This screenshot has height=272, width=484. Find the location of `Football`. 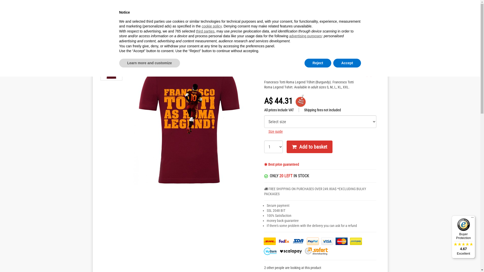

Football is located at coordinates (143, 49).